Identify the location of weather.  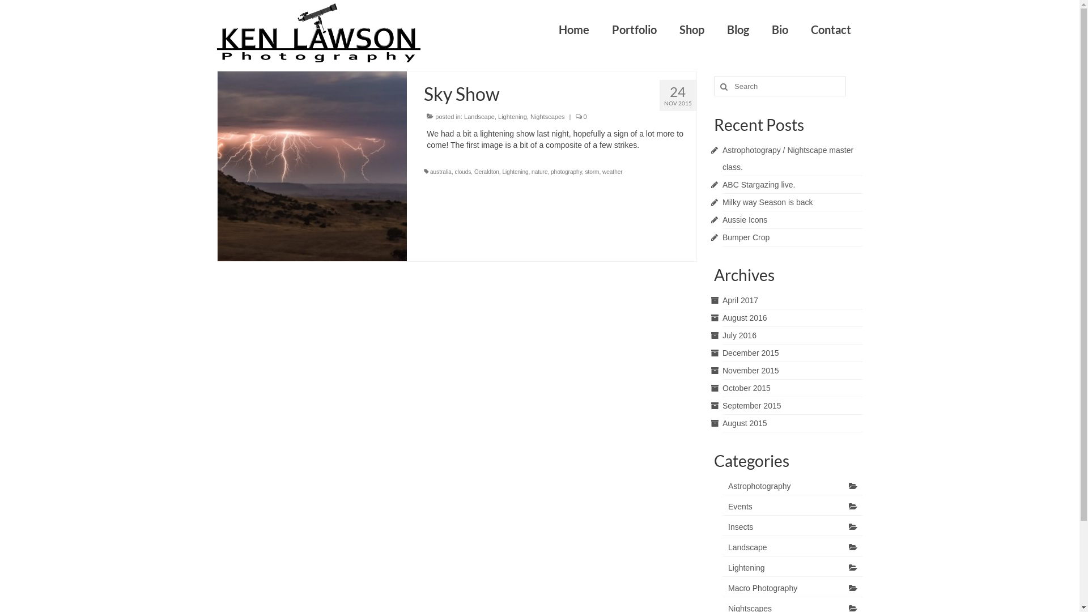
(613, 172).